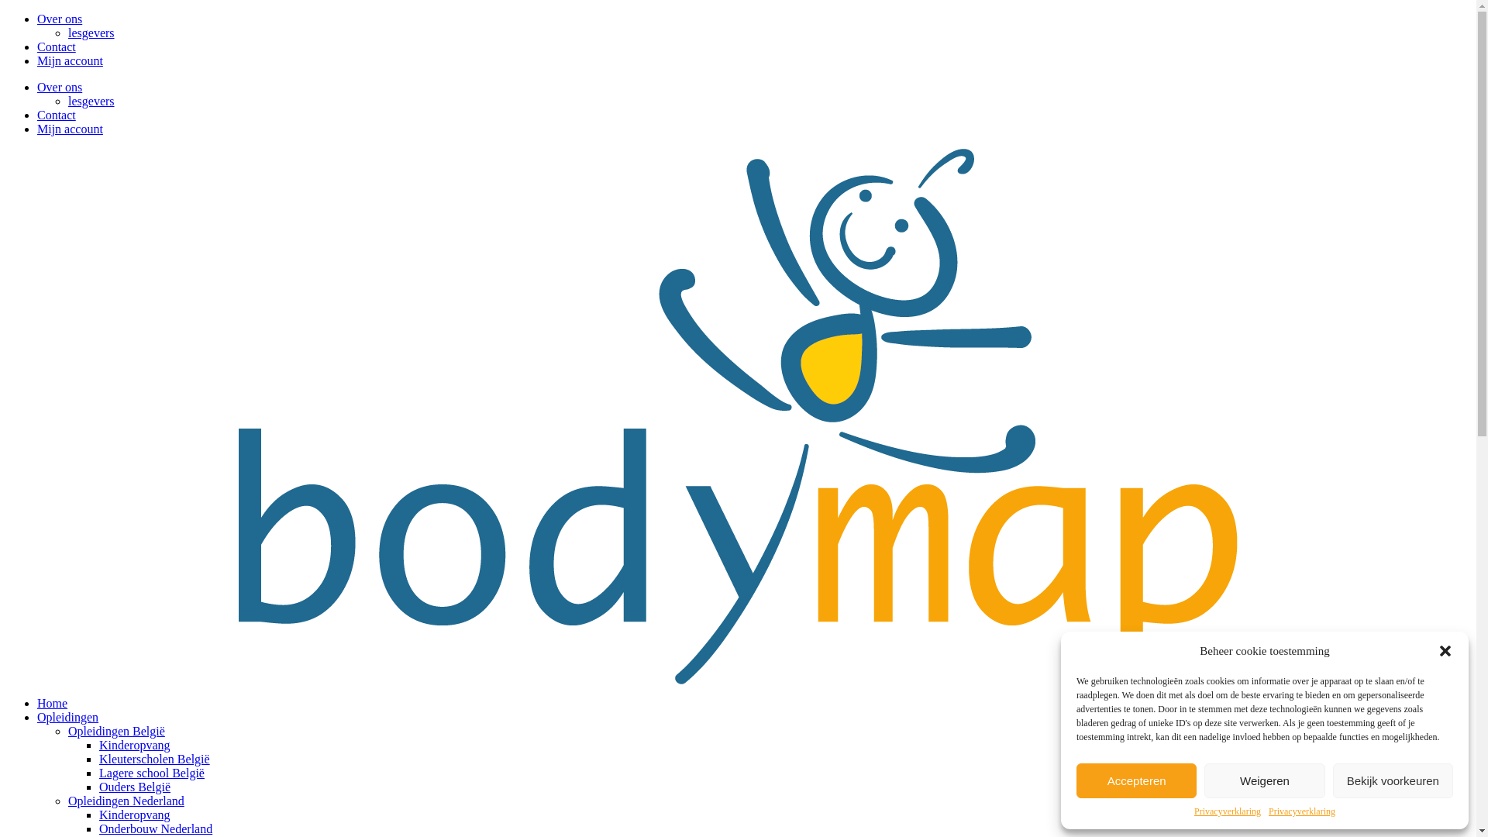  What do you see at coordinates (70, 60) in the screenshot?
I see `Mijn account` at bounding box center [70, 60].